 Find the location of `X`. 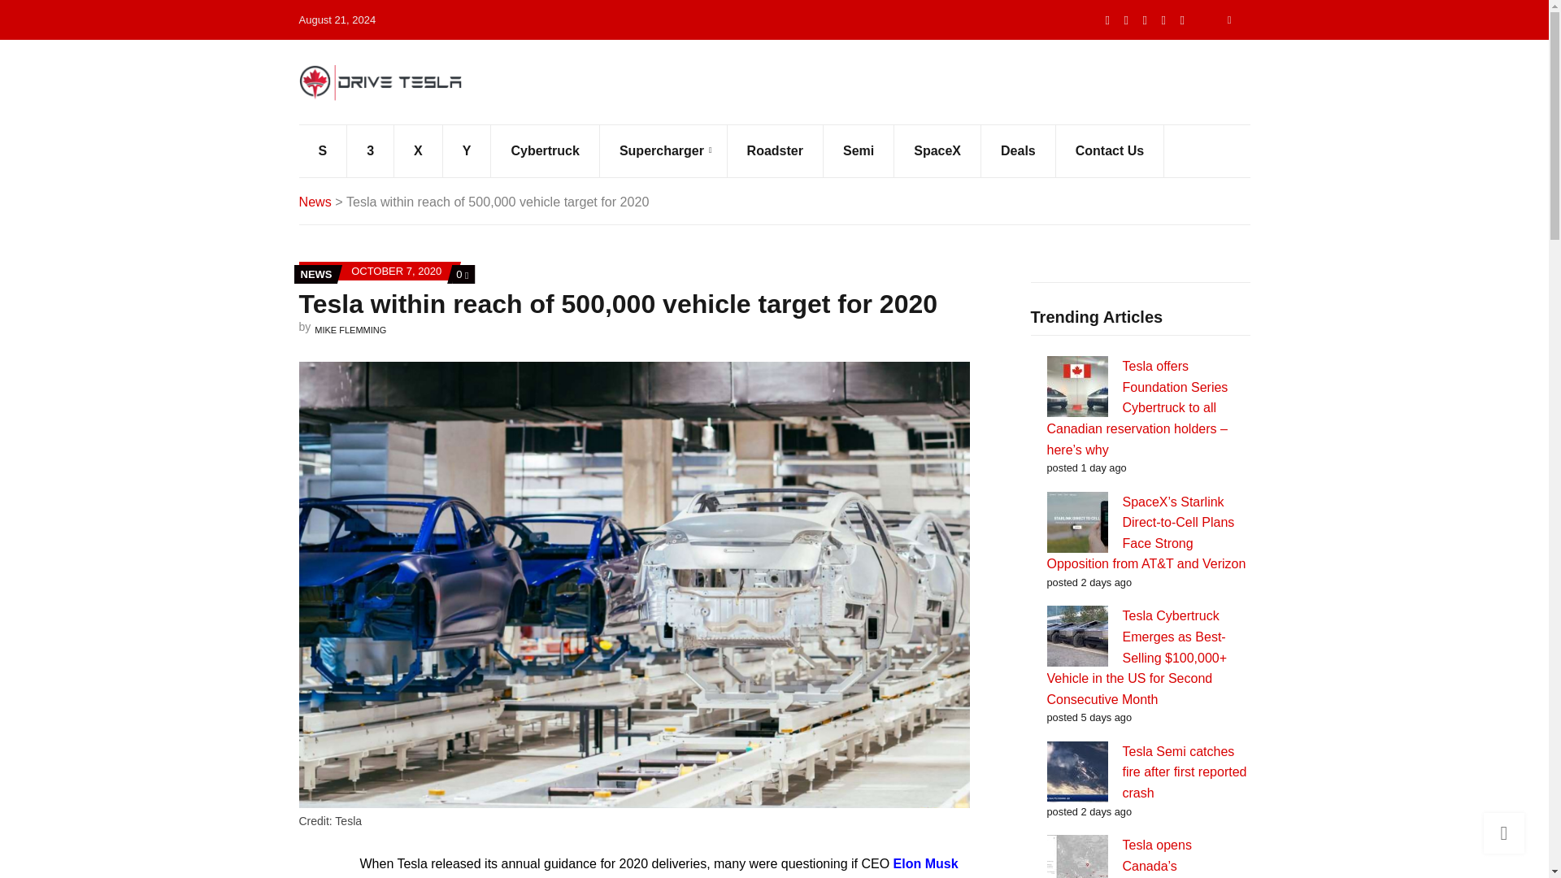

X is located at coordinates (419, 151).